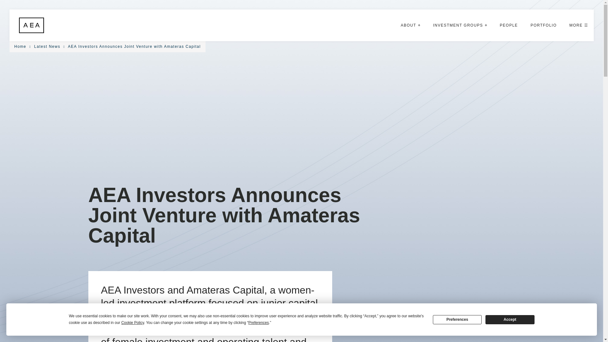  What do you see at coordinates (543, 25) in the screenshot?
I see `PORTFOLIO` at bounding box center [543, 25].